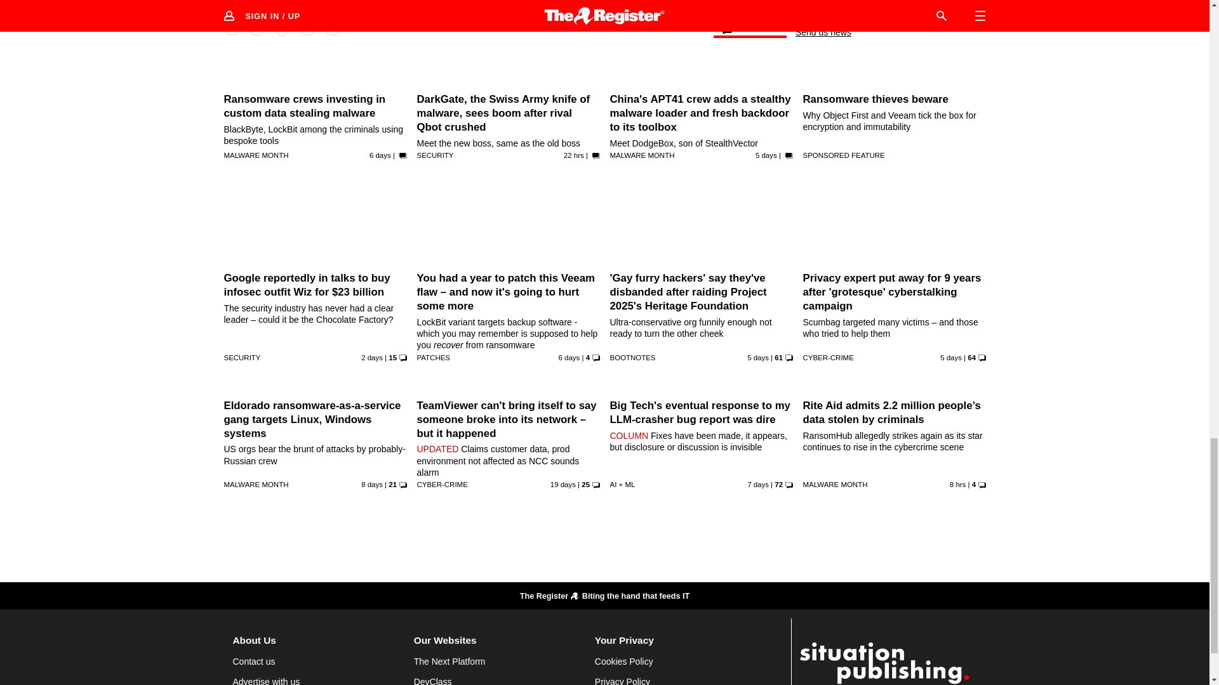  Describe the element at coordinates (573, 155) in the screenshot. I see `16 Jul 2024 0:15` at that location.